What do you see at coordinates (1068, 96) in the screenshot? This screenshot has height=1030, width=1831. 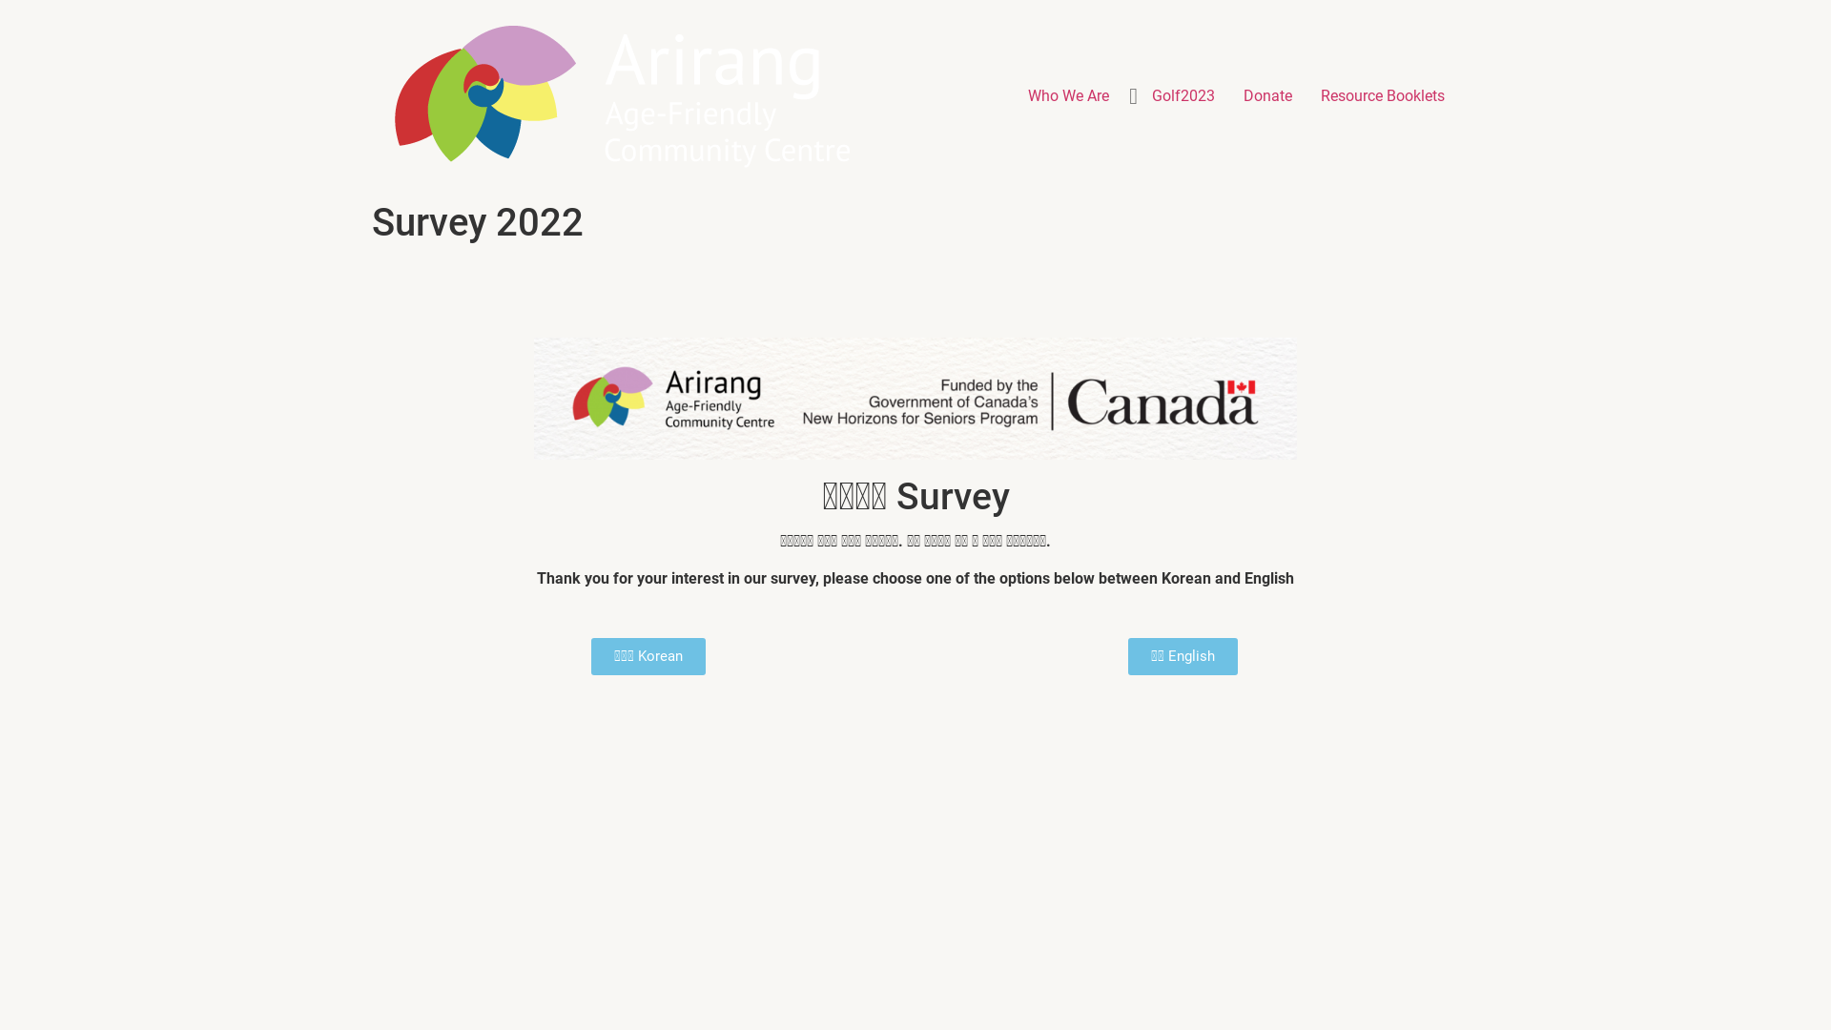 I see `Who We Are` at bounding box center [1068, 96].